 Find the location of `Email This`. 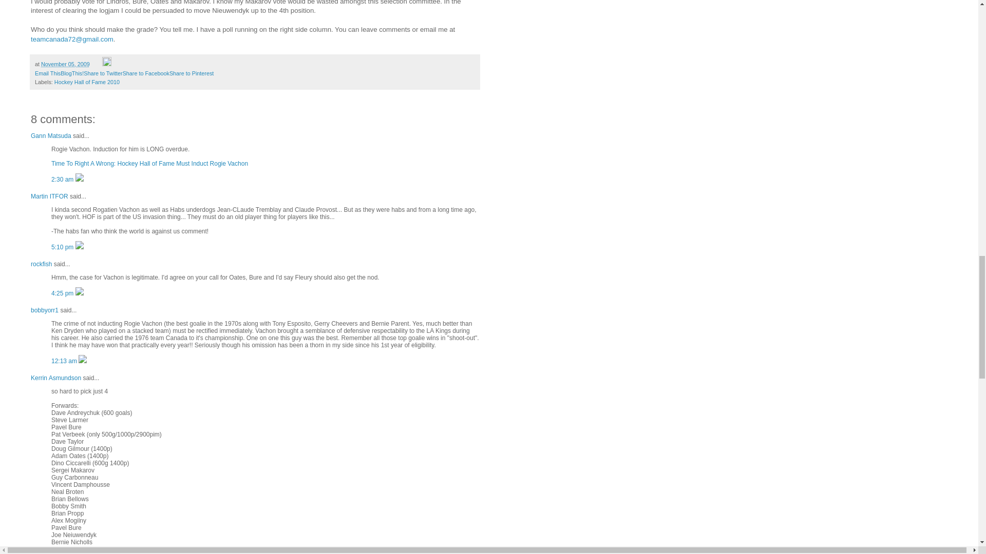

Email This is located at coordinates (47, 73).